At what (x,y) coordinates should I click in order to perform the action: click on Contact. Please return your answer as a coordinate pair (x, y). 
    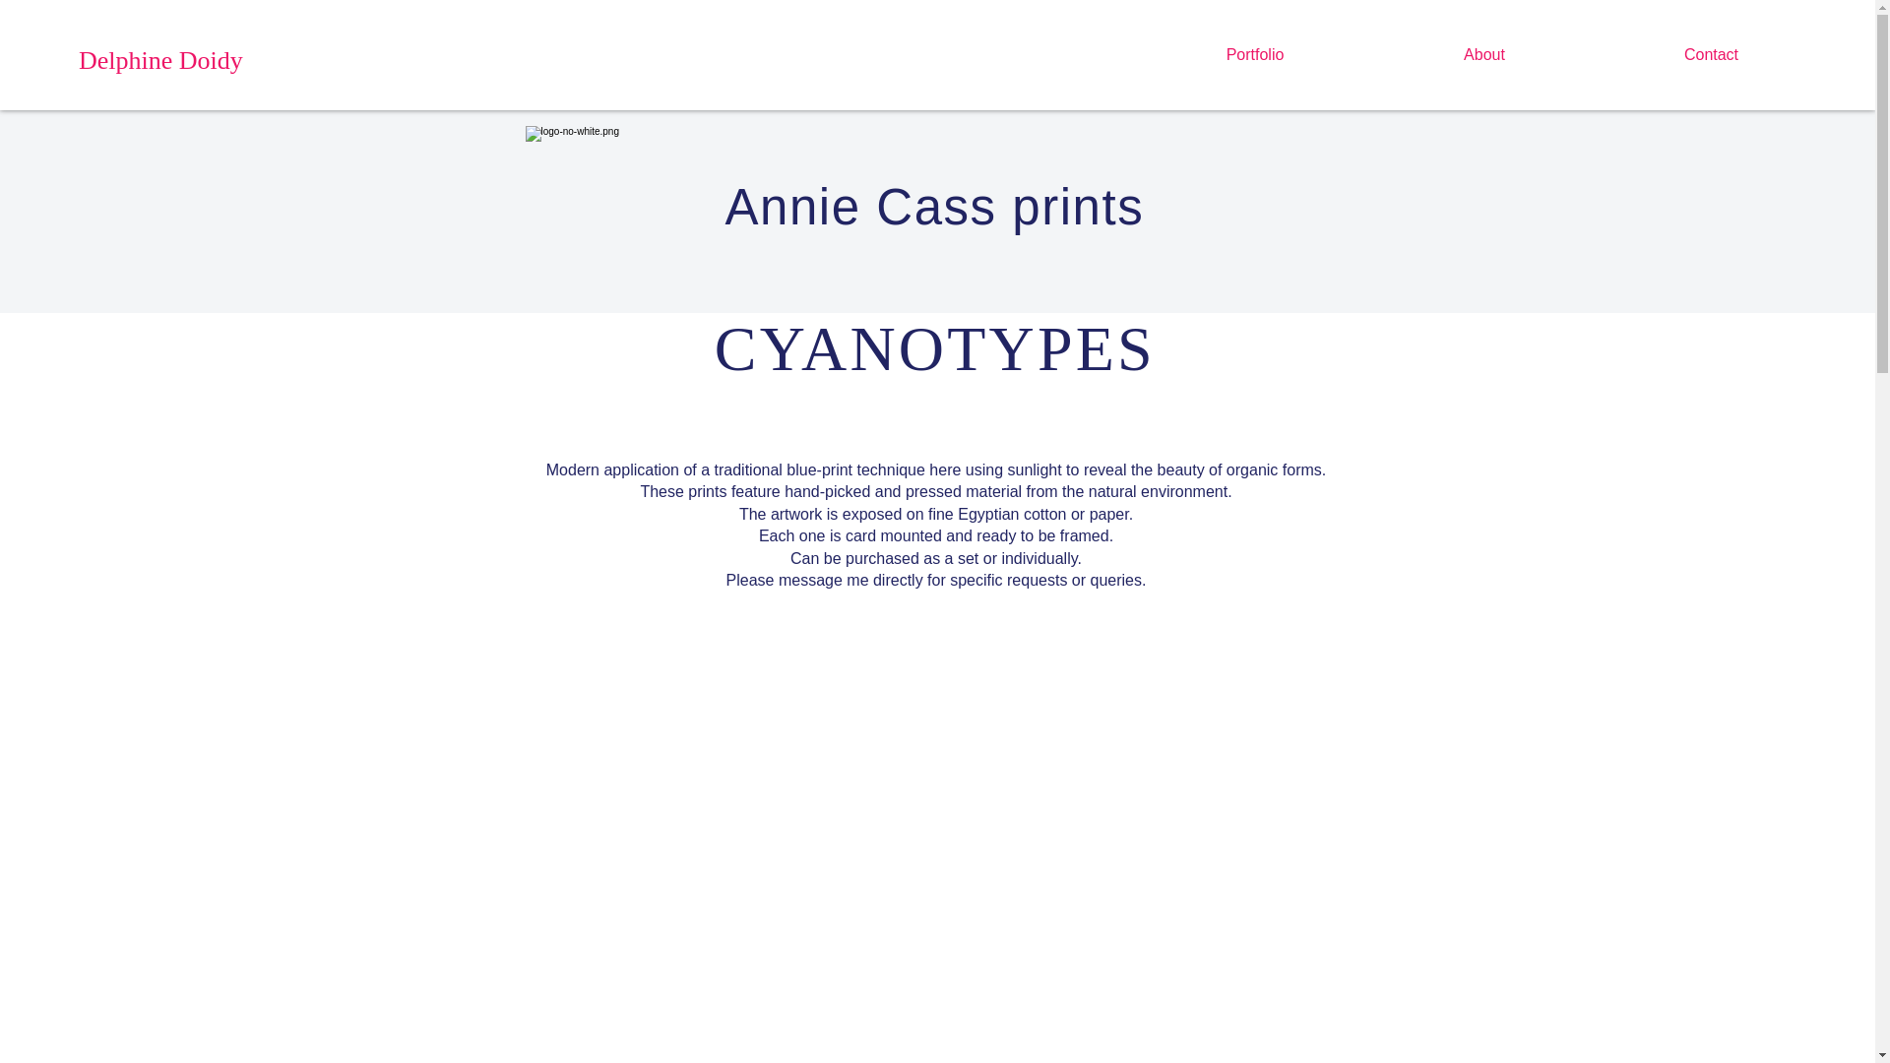
    Looking at the image, I should click on (1711, 55).